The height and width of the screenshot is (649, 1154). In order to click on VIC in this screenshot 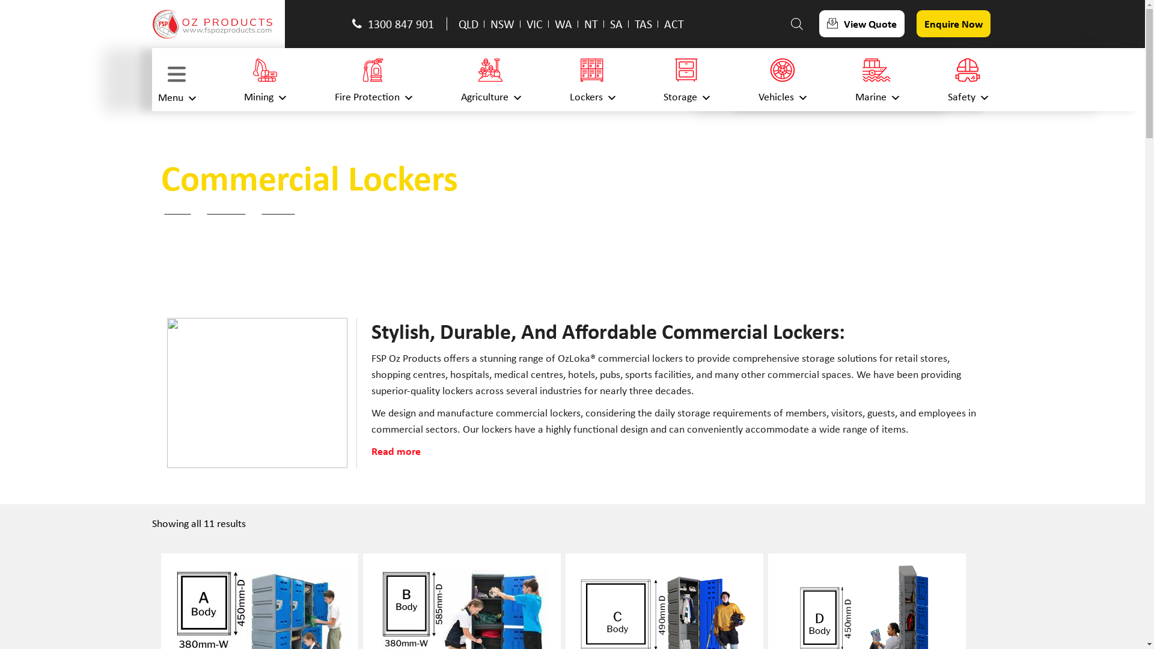, I will do `click(535, 24)`.